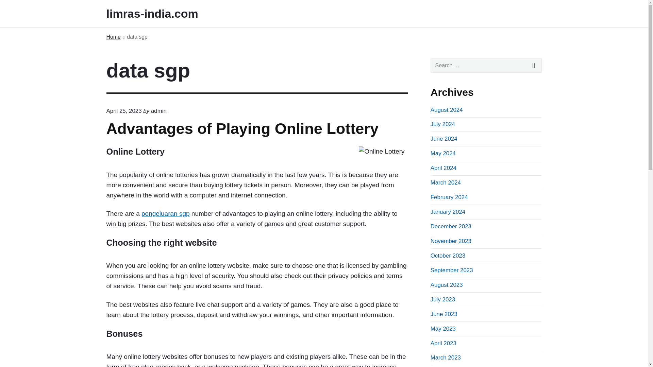  Describe the element at coordinates (444, 139) in the screenshot. I see `June 2024` at that location.